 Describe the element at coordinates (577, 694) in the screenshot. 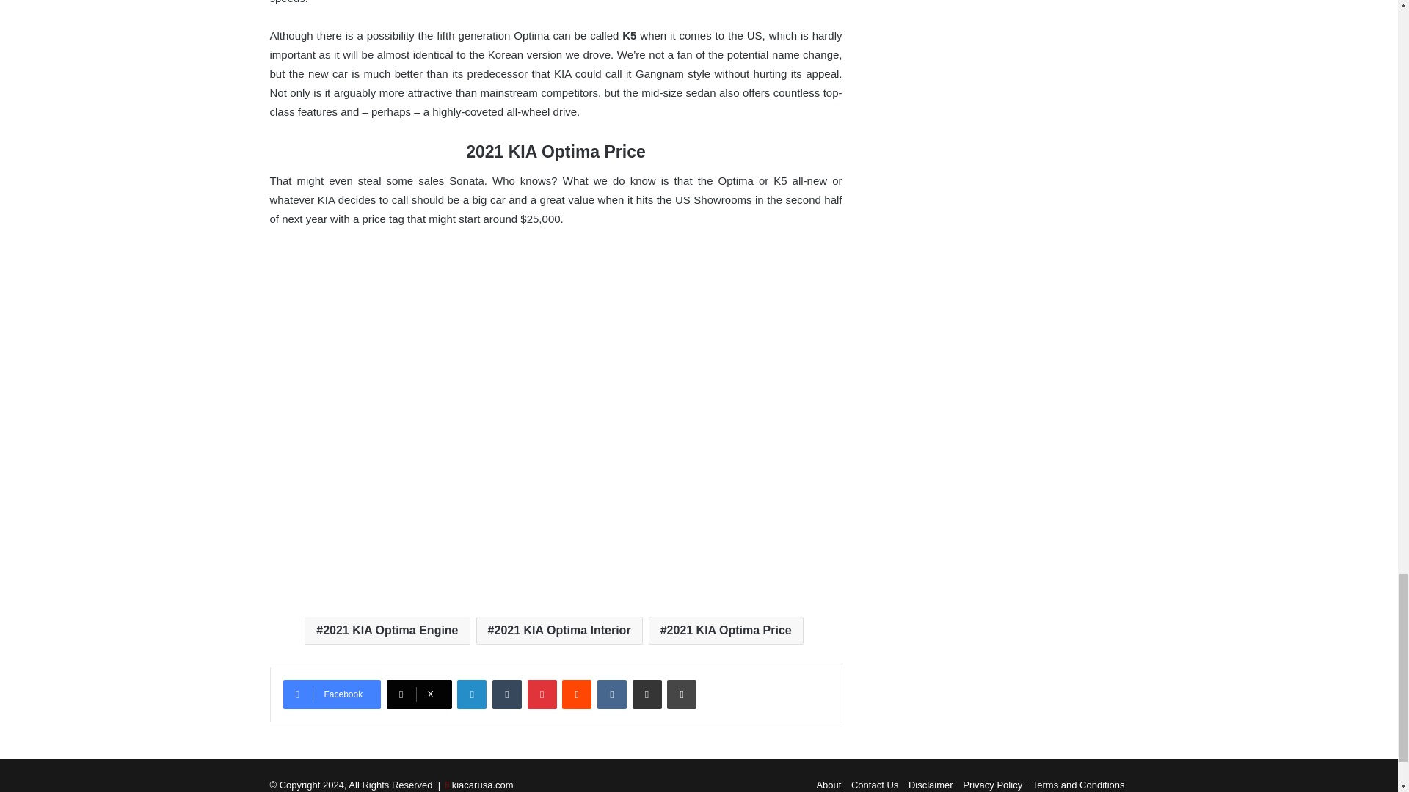

I see `Reddit` at that location.